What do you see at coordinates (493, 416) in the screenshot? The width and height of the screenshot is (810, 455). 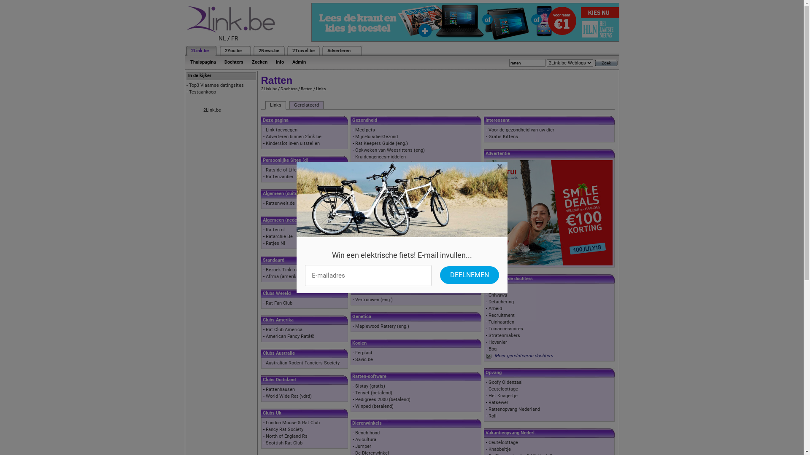 I see `Roll` at bounding box center [493, 416].